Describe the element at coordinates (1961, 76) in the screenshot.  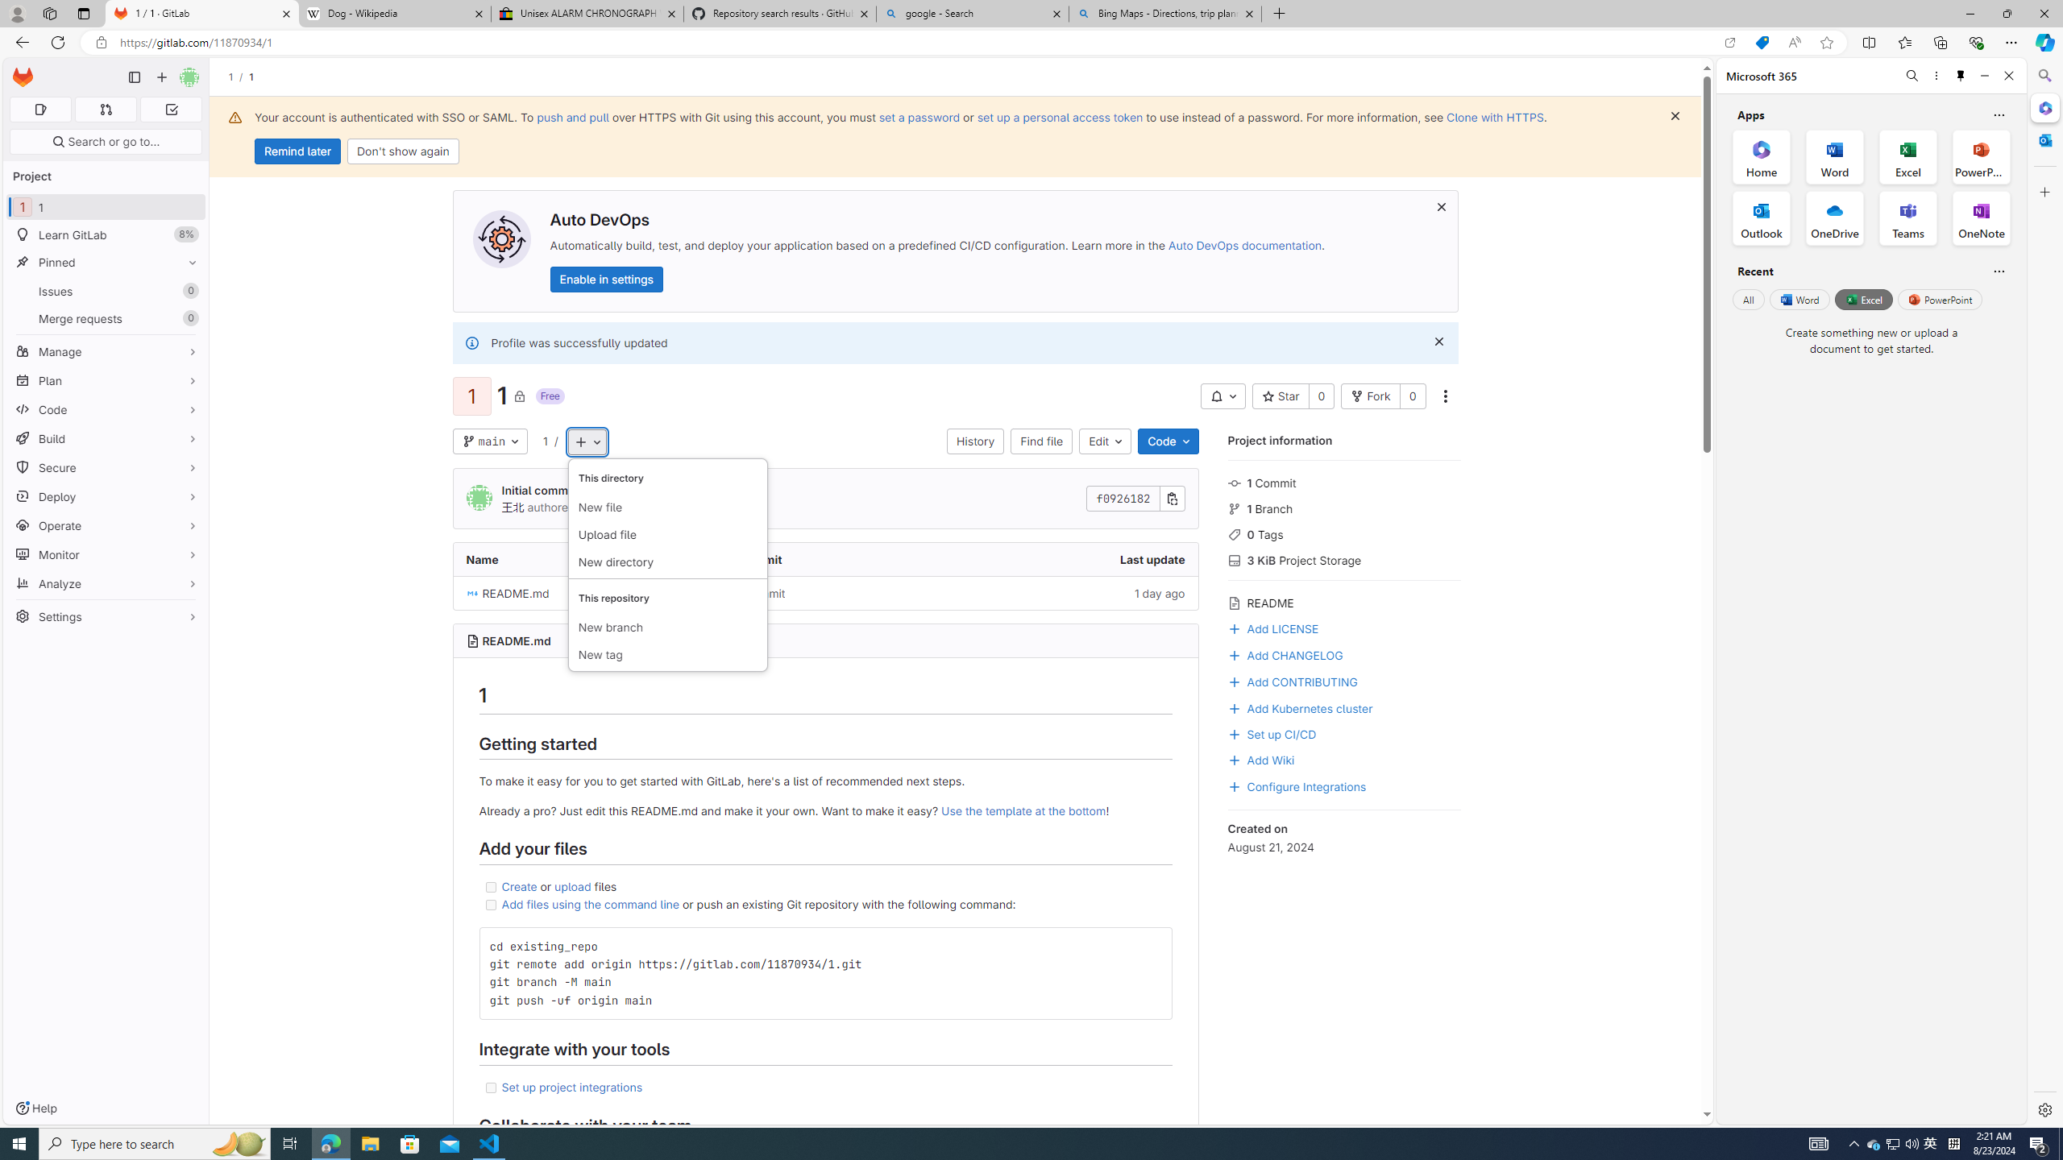
I see `Unpin side pane` at that location.